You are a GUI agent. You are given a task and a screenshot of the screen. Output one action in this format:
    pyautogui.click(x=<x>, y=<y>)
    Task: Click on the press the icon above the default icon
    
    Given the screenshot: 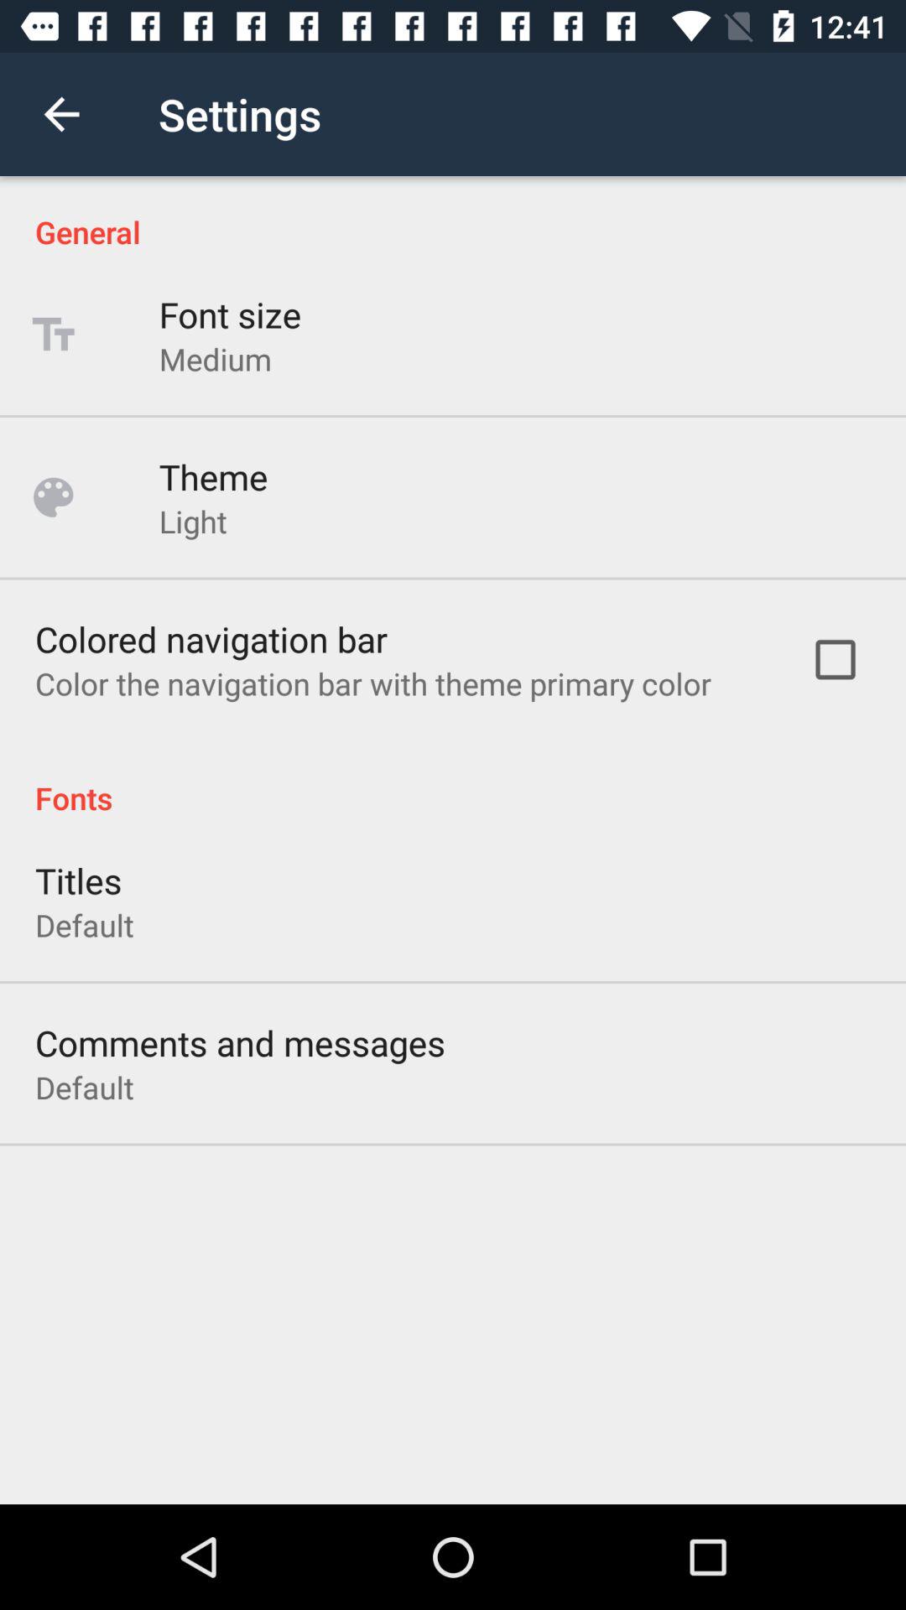 What is the action you would take?
    pyautogui.click(x=240, y=1043)
    